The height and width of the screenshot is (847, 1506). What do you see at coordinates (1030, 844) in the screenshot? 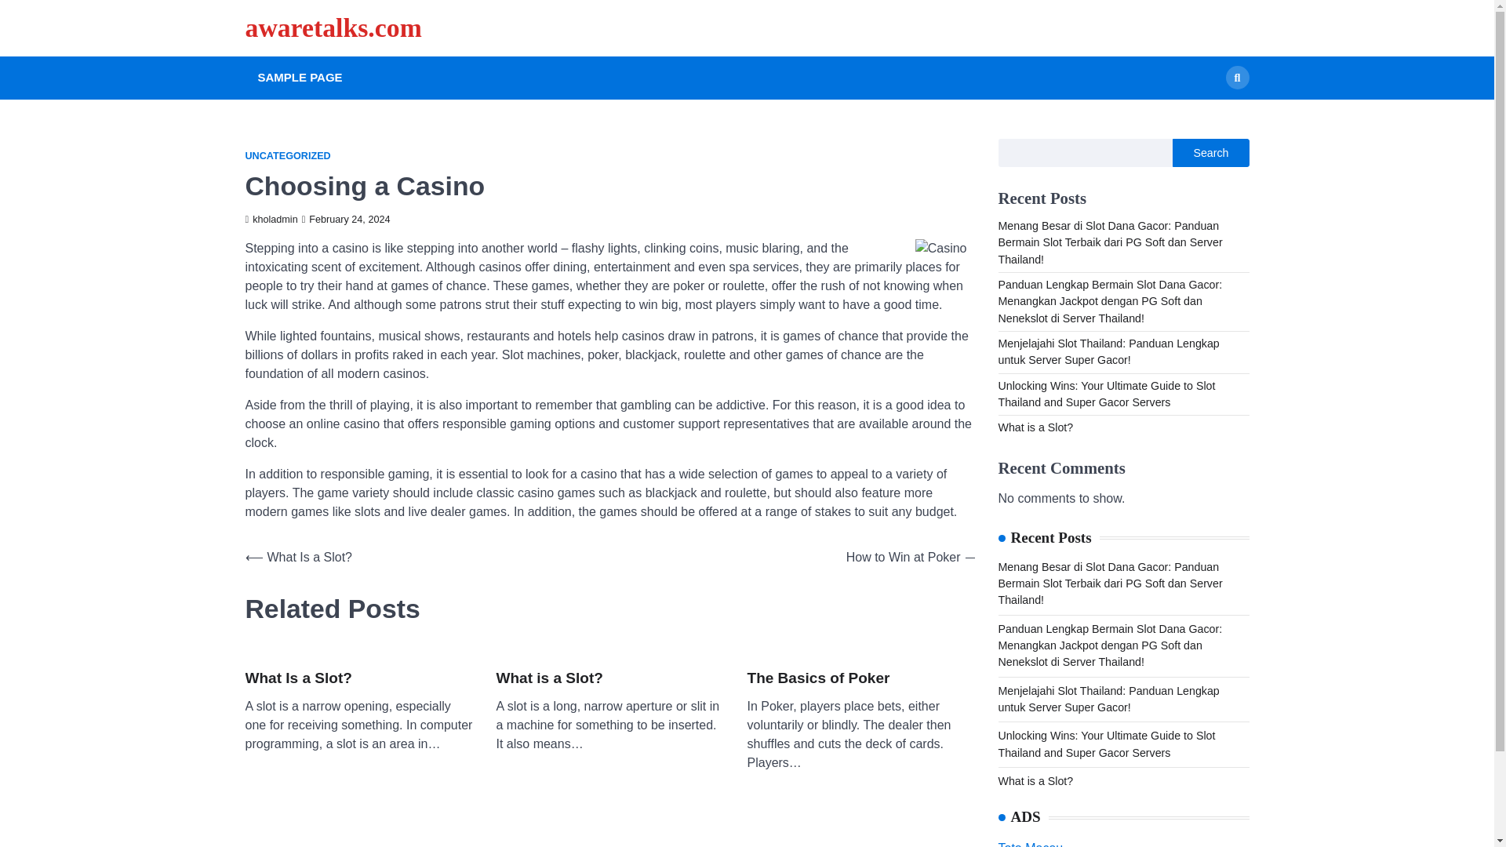
I see `Toto Macau` at bounding box center [1030, 844].